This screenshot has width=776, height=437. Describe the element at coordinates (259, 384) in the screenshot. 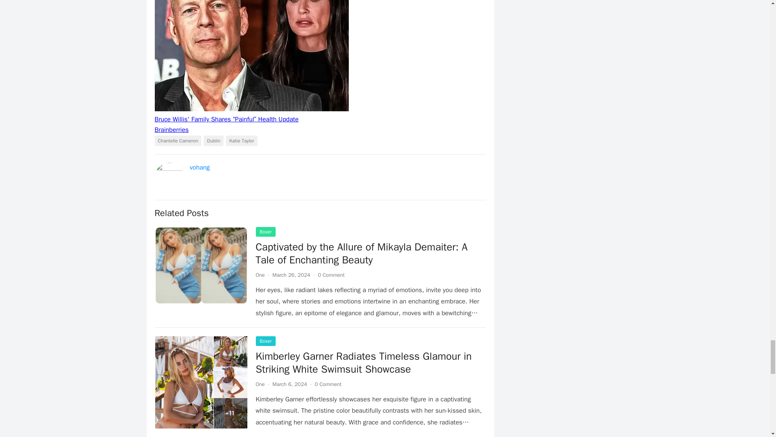

I see `One` at that location.